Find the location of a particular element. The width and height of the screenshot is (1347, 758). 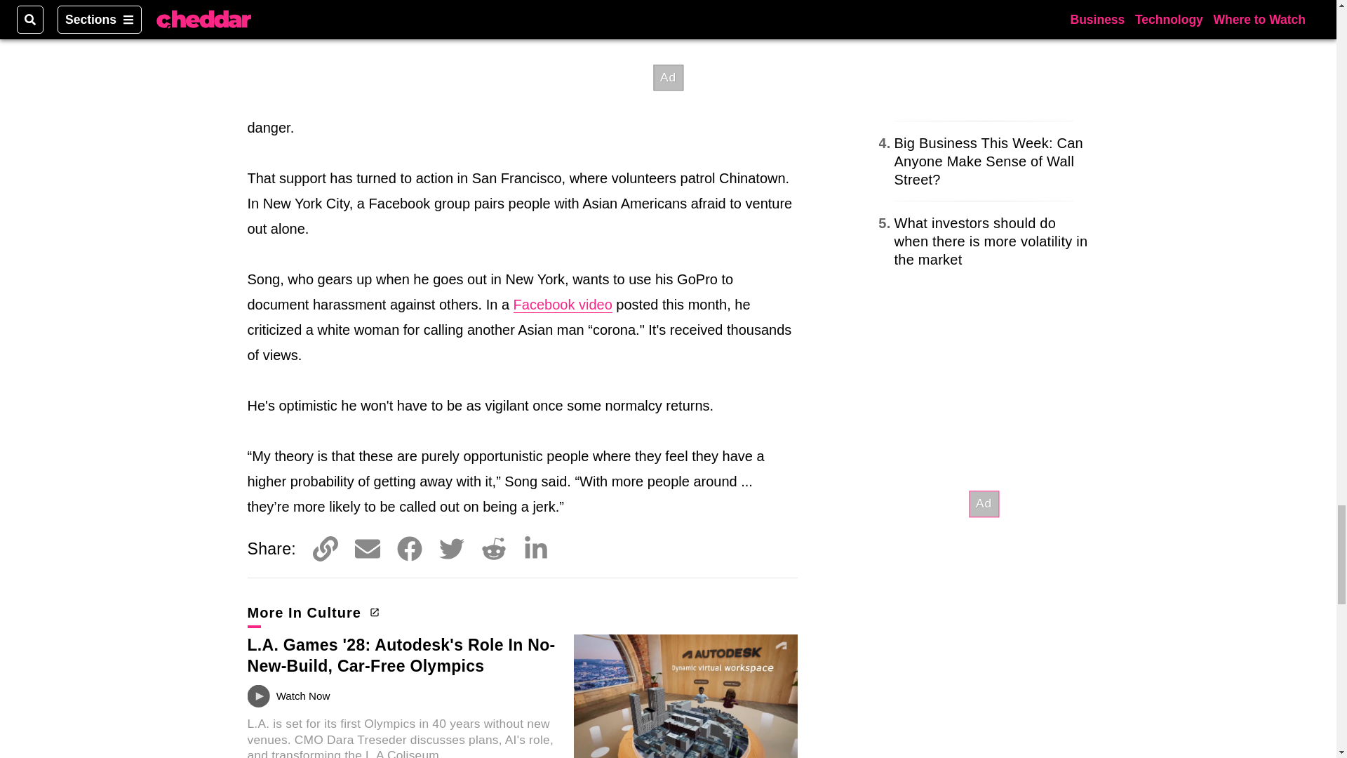

Facebook video is located at coordinates (563, 305).